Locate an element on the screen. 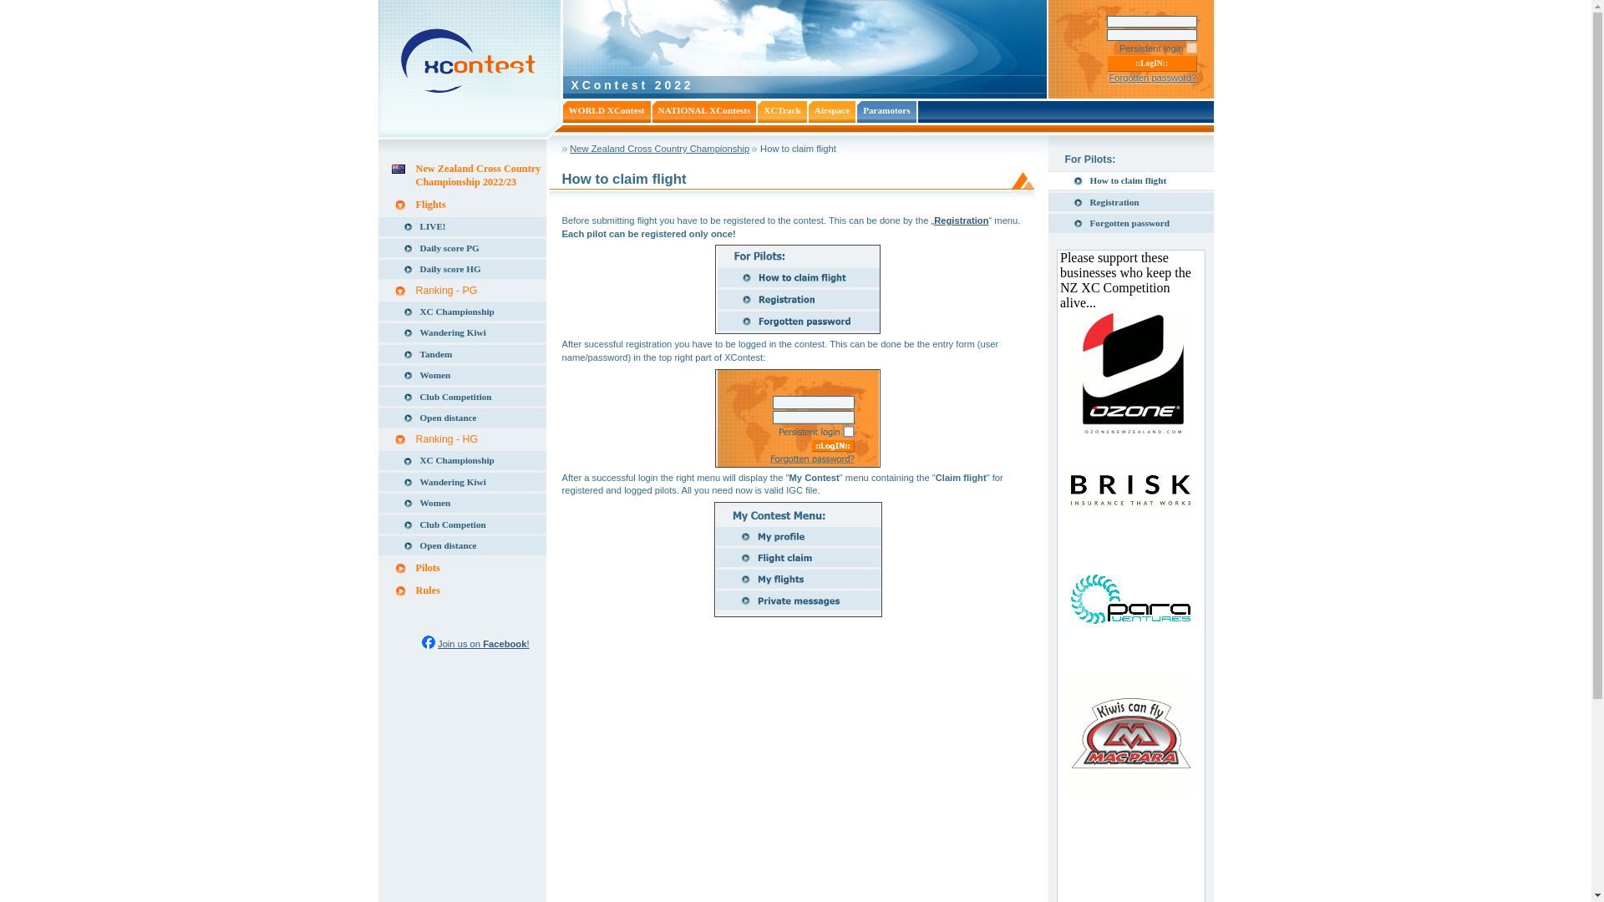 Image resolution: width=1604 pixels, height=902 pixels. Rules is located at coordinates (461, 590).